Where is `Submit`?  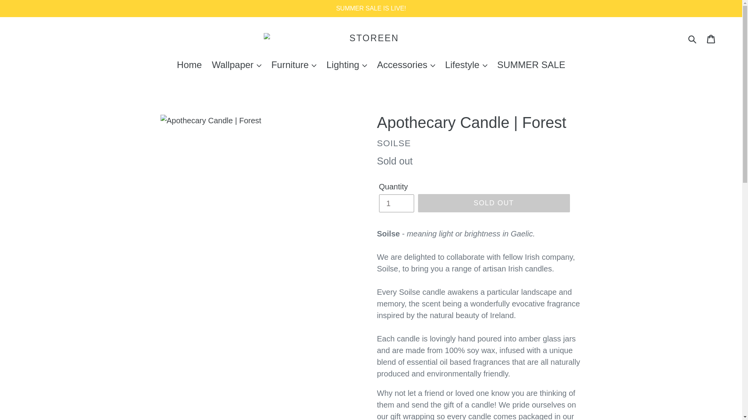 Submit is located at coordinates (693, 38).